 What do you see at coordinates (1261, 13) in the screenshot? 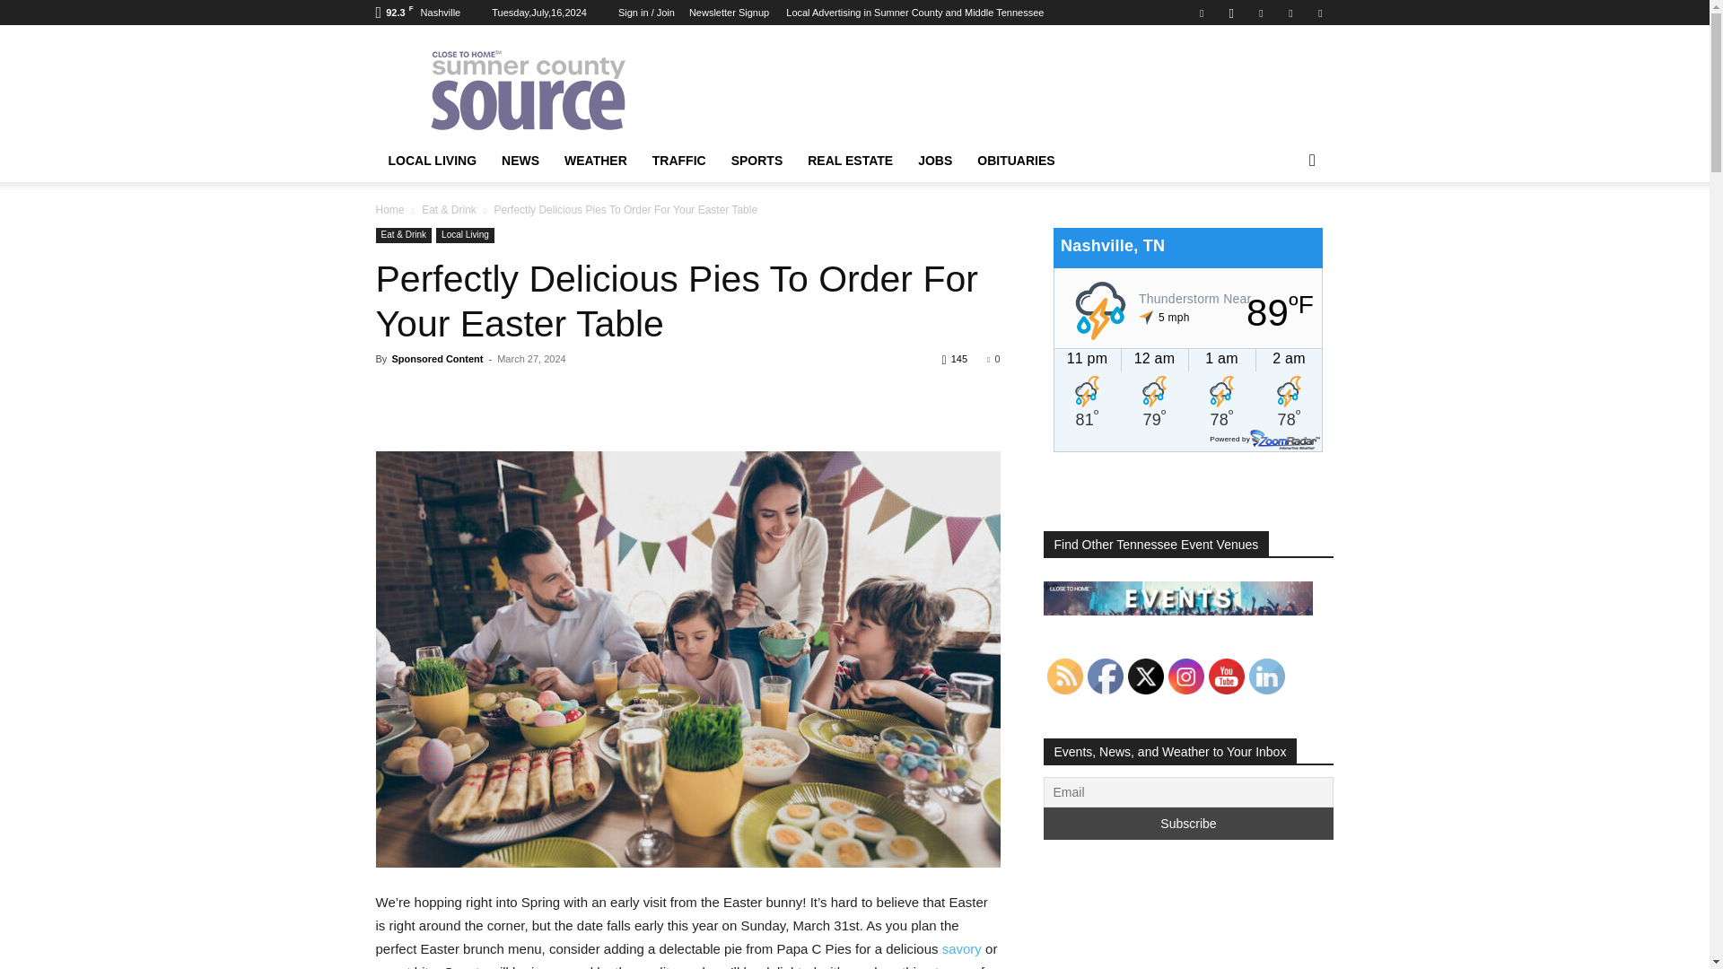
I see `Pinterest` at bounding box center [1261, 13].